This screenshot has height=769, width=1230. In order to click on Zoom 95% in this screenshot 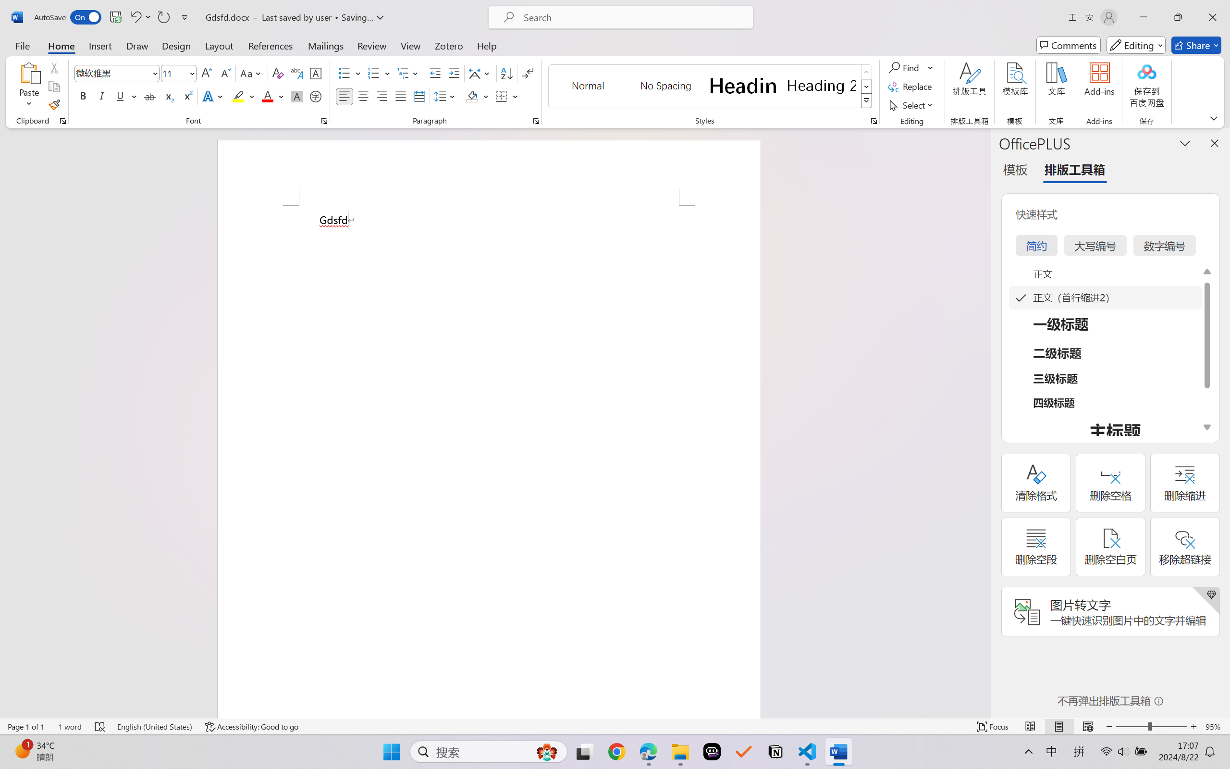, I will do `click(1215, 727)`.